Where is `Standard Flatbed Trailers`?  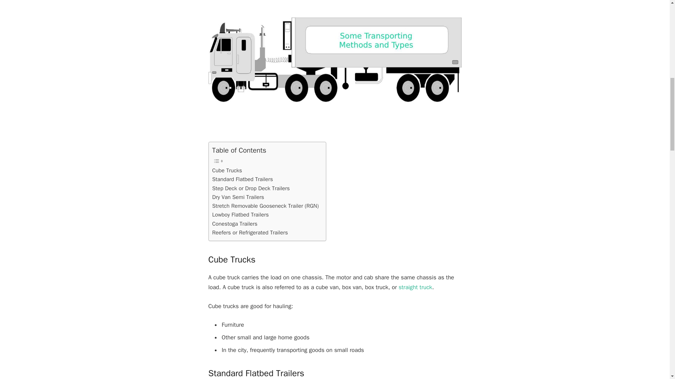
Standard Flatbed Trailers is located at coordinates (243, 179).